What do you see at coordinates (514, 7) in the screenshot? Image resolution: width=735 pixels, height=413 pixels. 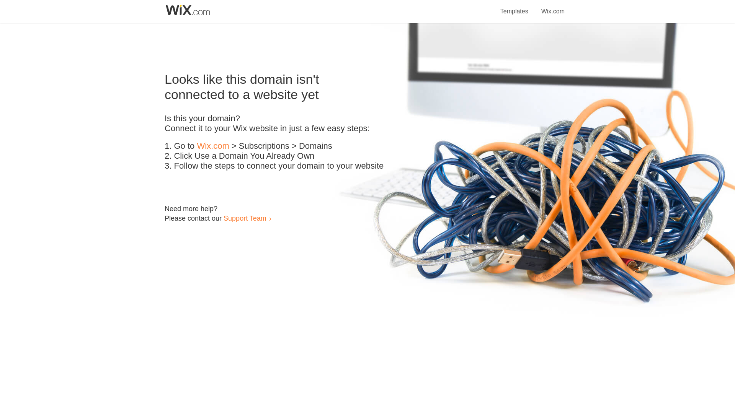 I see `Templates` at bounding box center [514, 7].